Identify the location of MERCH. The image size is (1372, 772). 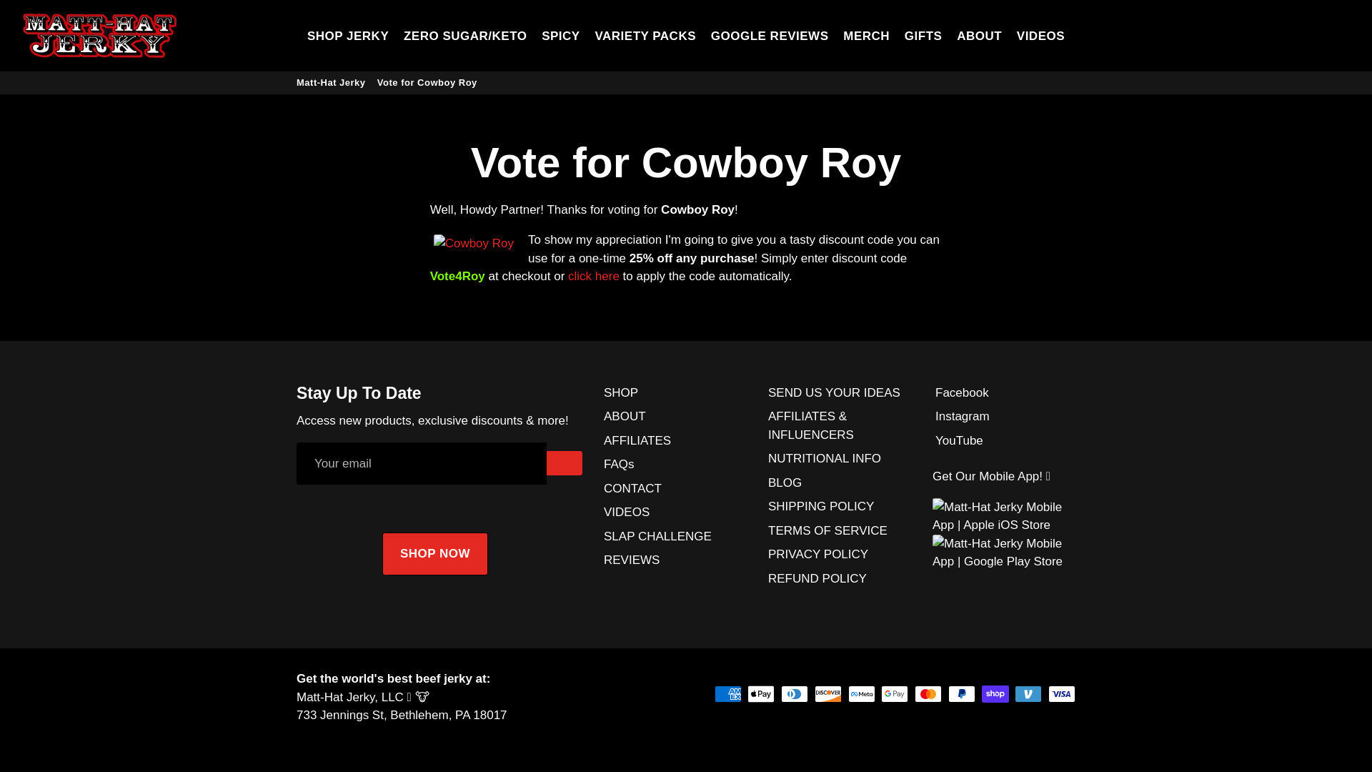
(866, 36).